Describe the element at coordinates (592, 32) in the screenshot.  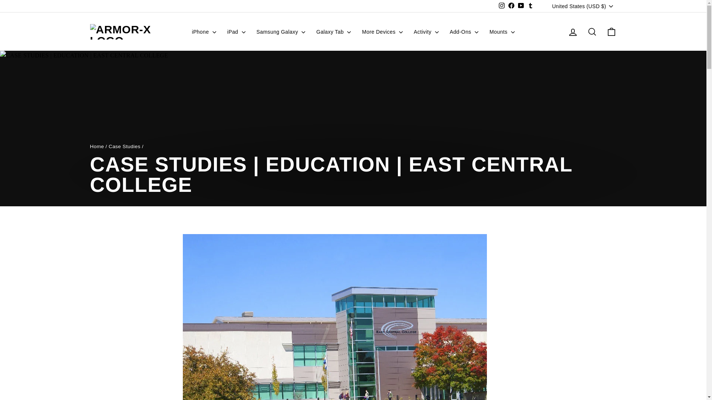
I see `icon-search` at that location.